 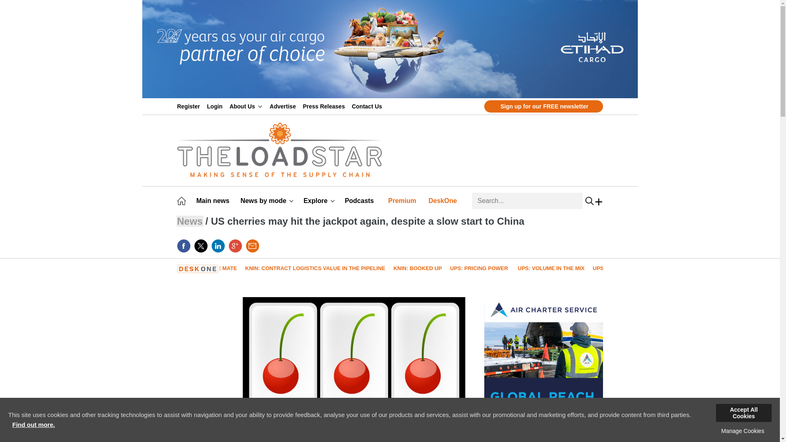 What do you see at coordinates (215, 201) in the screenshot?
I see `Main news` at bounding box center [215, 201].